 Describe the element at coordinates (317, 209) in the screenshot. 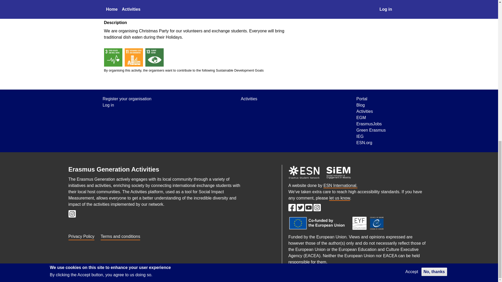

I see `Instagram` at that location.